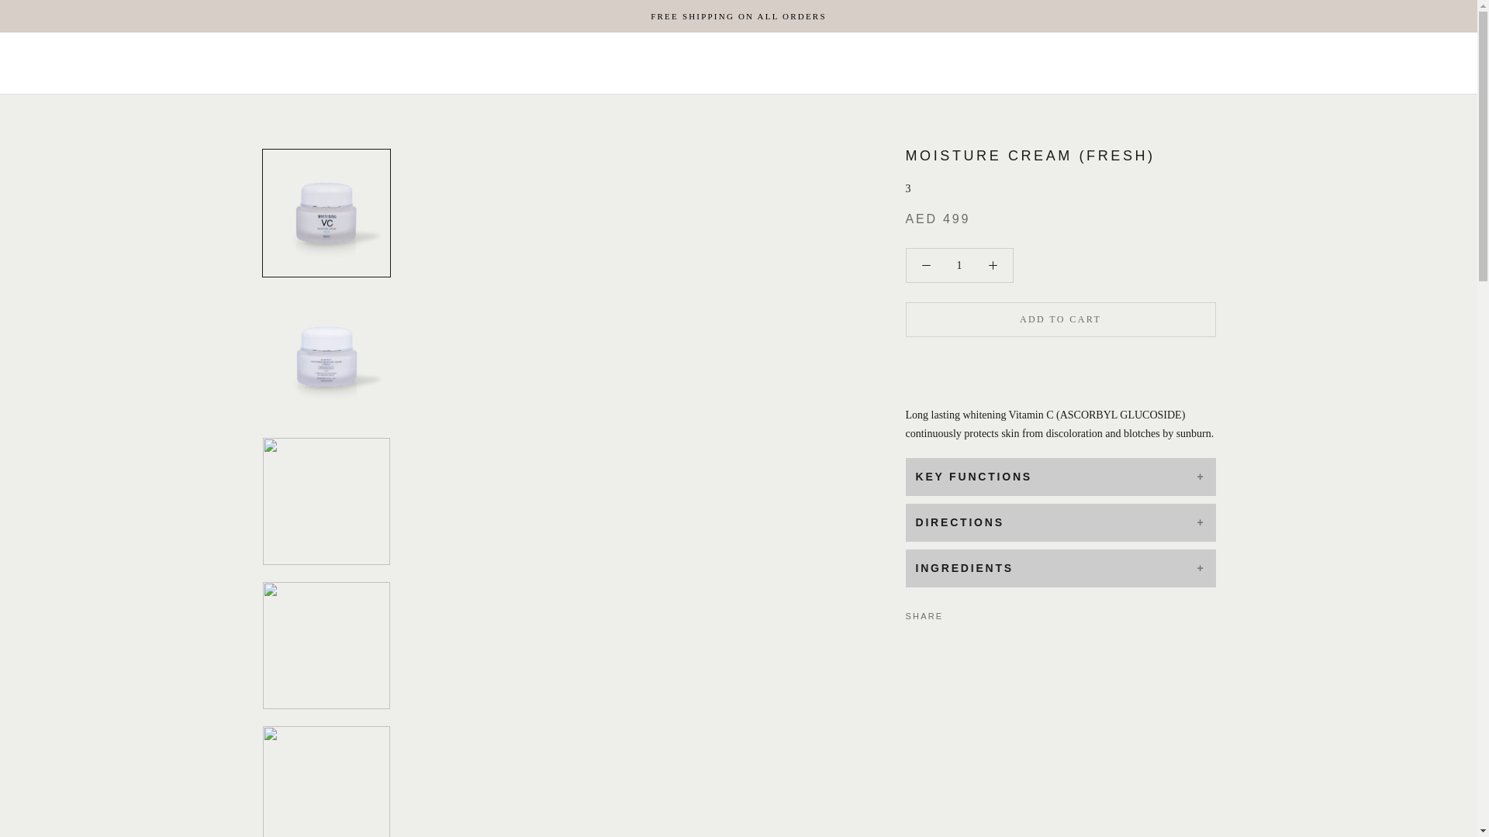  What do you see at coordinates (959, 265) in the screenshot?
I see `1` at bounding box center [959, 265].